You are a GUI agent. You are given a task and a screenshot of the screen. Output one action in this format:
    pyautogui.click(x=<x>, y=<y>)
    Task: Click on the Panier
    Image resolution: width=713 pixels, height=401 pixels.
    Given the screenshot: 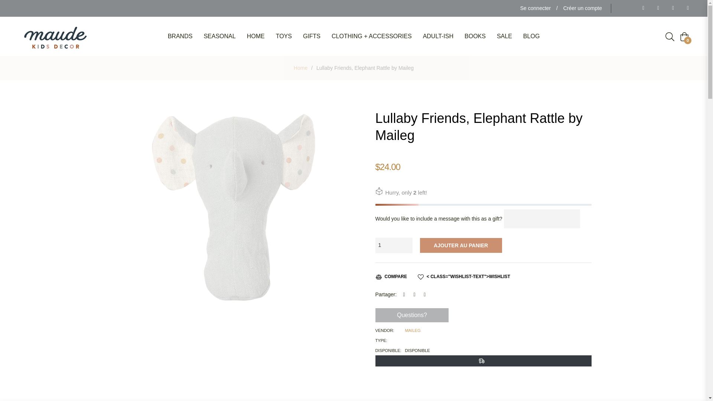 What is the action you would take?
    pyautogui.click(x=684, y=37)
    